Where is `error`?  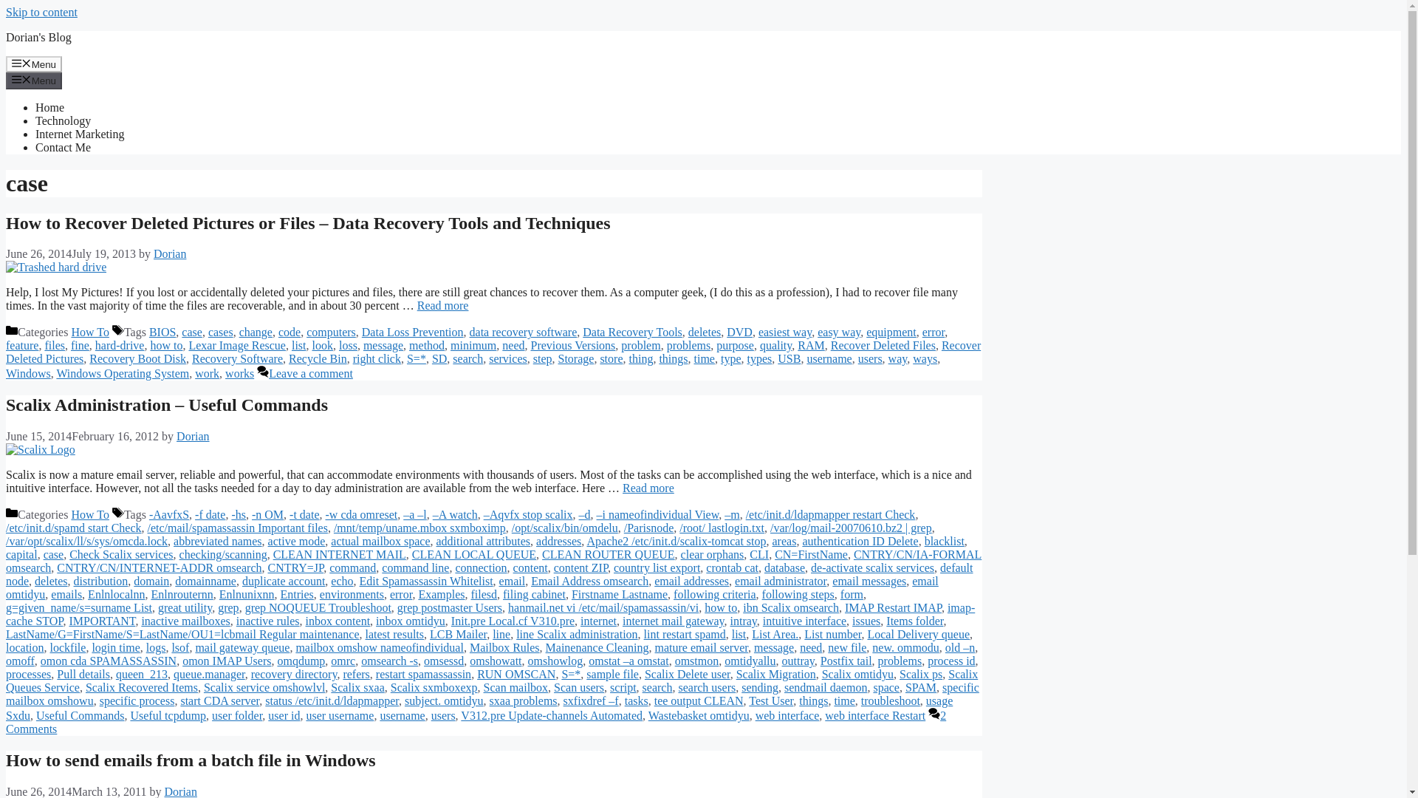
error is located at coordinates (934, 331).